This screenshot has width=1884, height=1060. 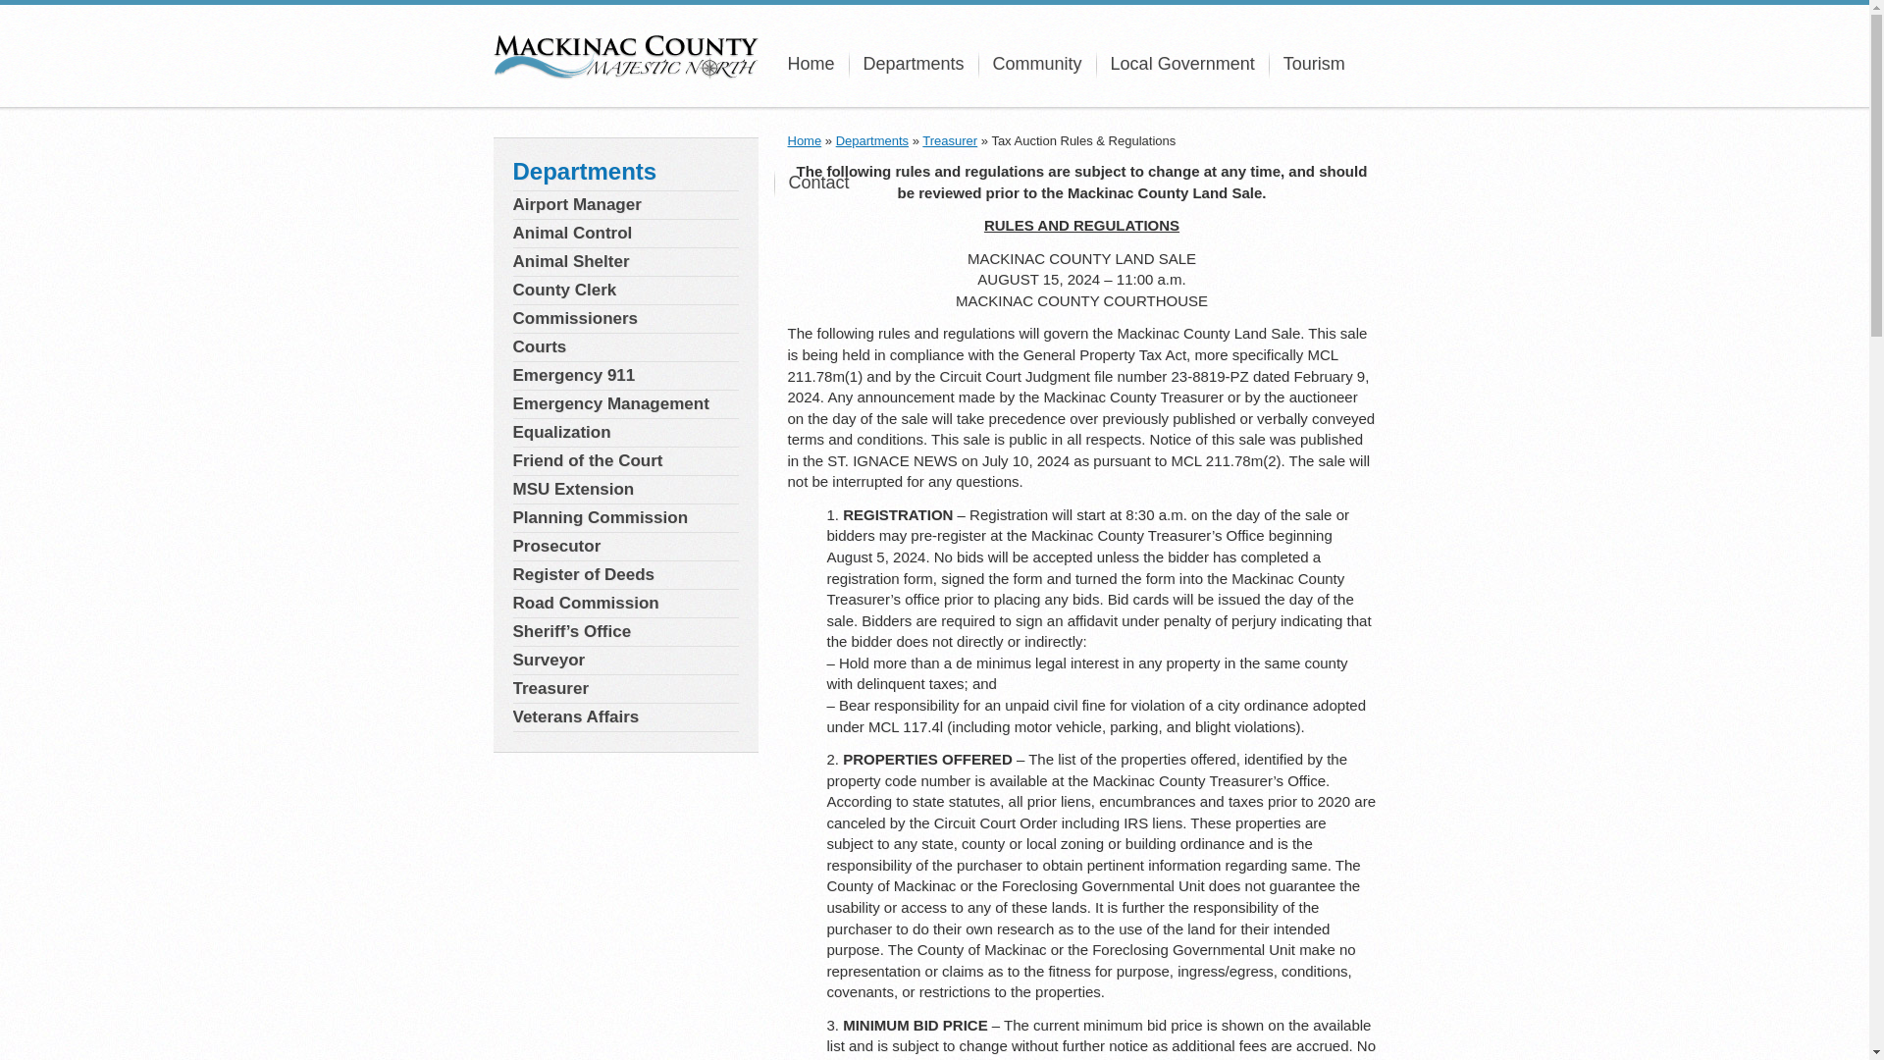 What do you see at coordinates (625, 290) in the screenshot?
I see `County Clerk` at bounding box center [625, 290].